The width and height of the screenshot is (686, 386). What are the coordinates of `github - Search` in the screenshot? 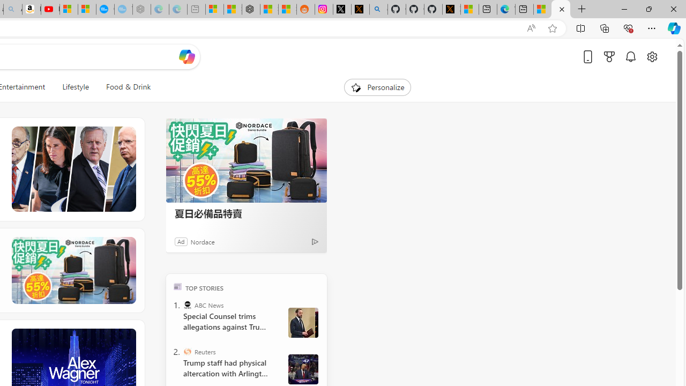 It's located at (378, 10).